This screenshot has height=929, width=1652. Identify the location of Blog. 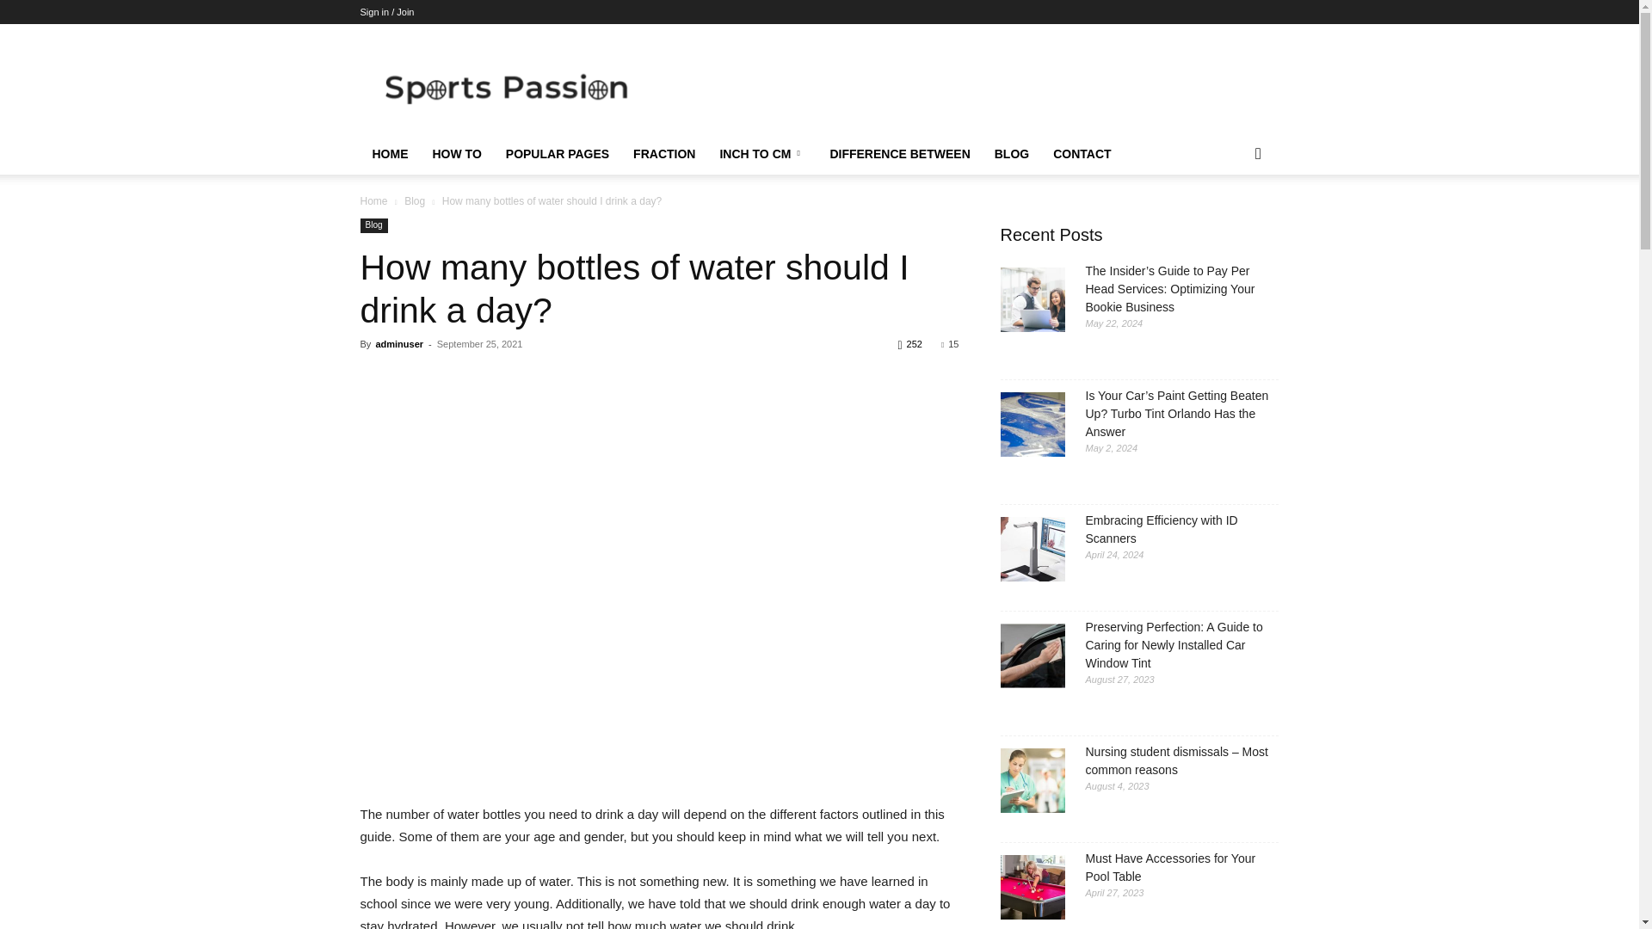
(415, 200).